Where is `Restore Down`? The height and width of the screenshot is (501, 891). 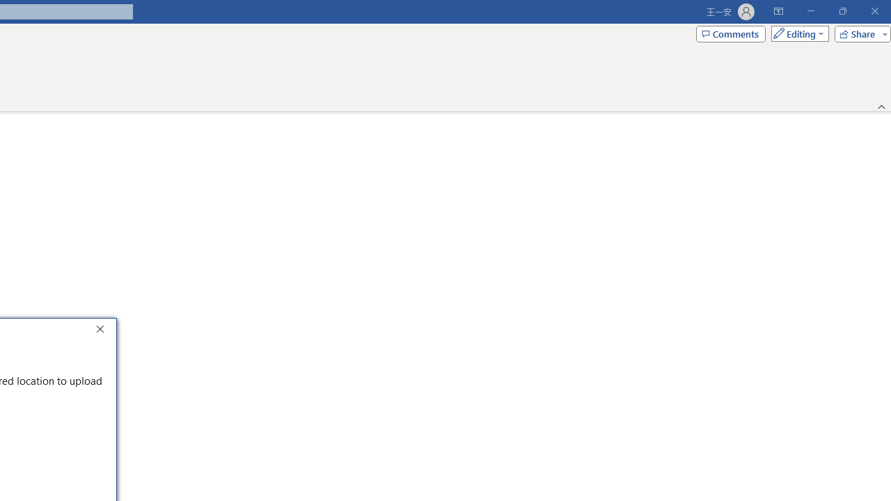 Restore Down is located at coordinates (842, 11).